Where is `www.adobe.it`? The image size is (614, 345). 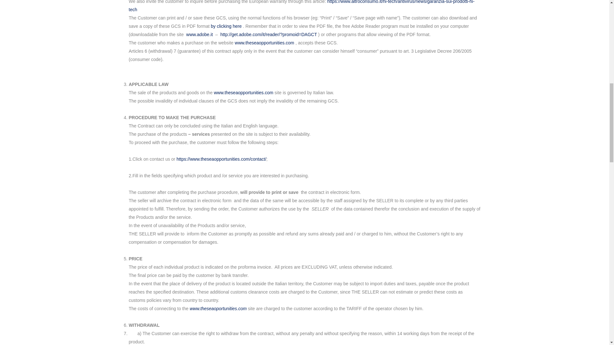 www.adobe.it is located at coordinates (199, 34).